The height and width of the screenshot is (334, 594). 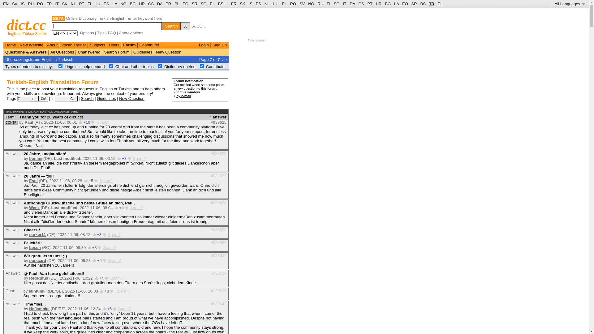 I want to click on TR, so click(x=168, y=4).